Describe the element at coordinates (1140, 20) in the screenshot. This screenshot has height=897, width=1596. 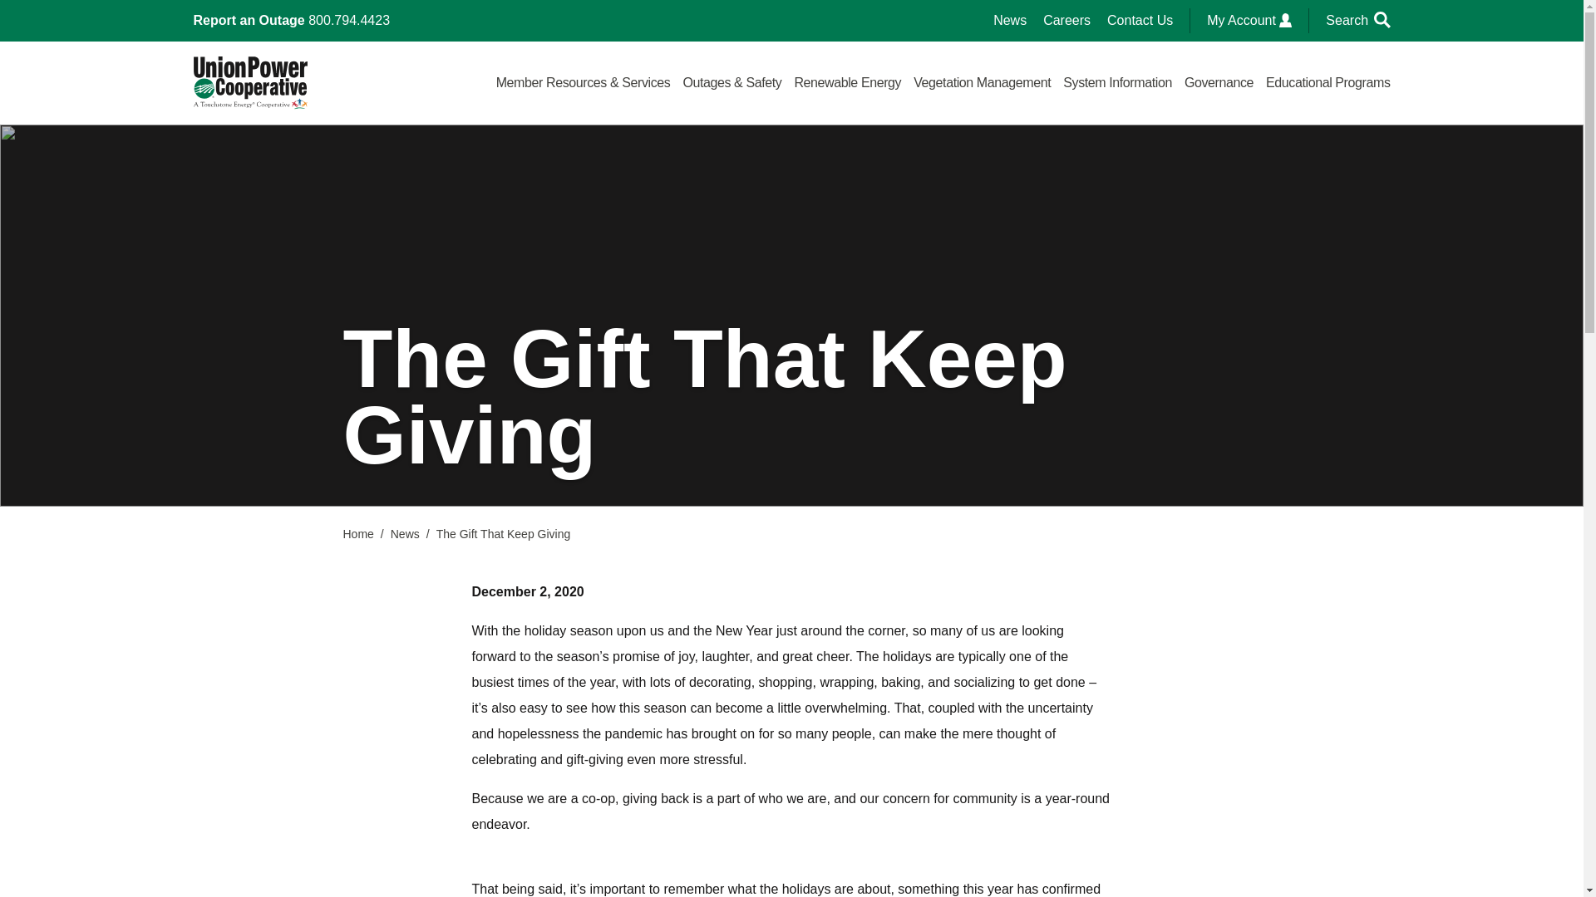
I see `Contact Us` at that location.